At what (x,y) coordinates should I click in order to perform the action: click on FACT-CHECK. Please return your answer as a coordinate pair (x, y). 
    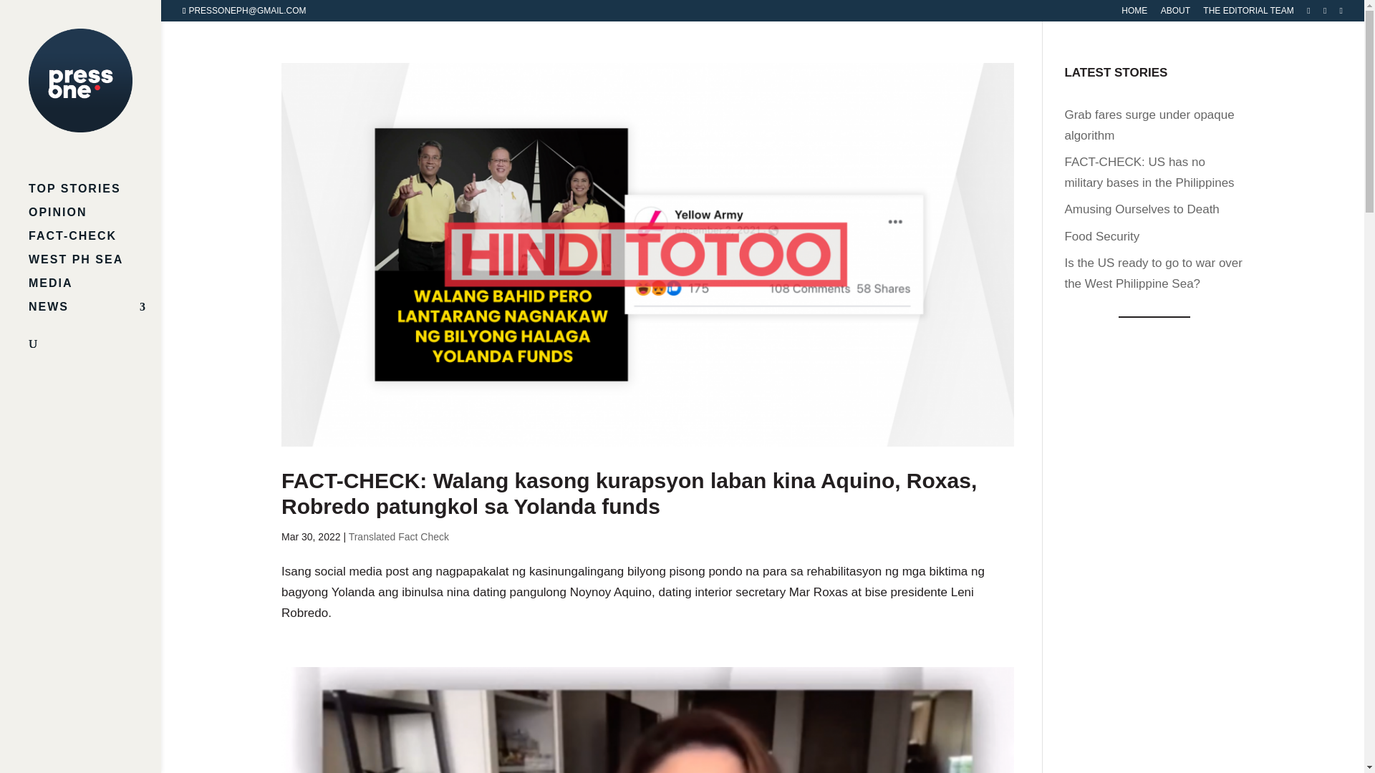
    Looking at the image, I should click on (95, 243).